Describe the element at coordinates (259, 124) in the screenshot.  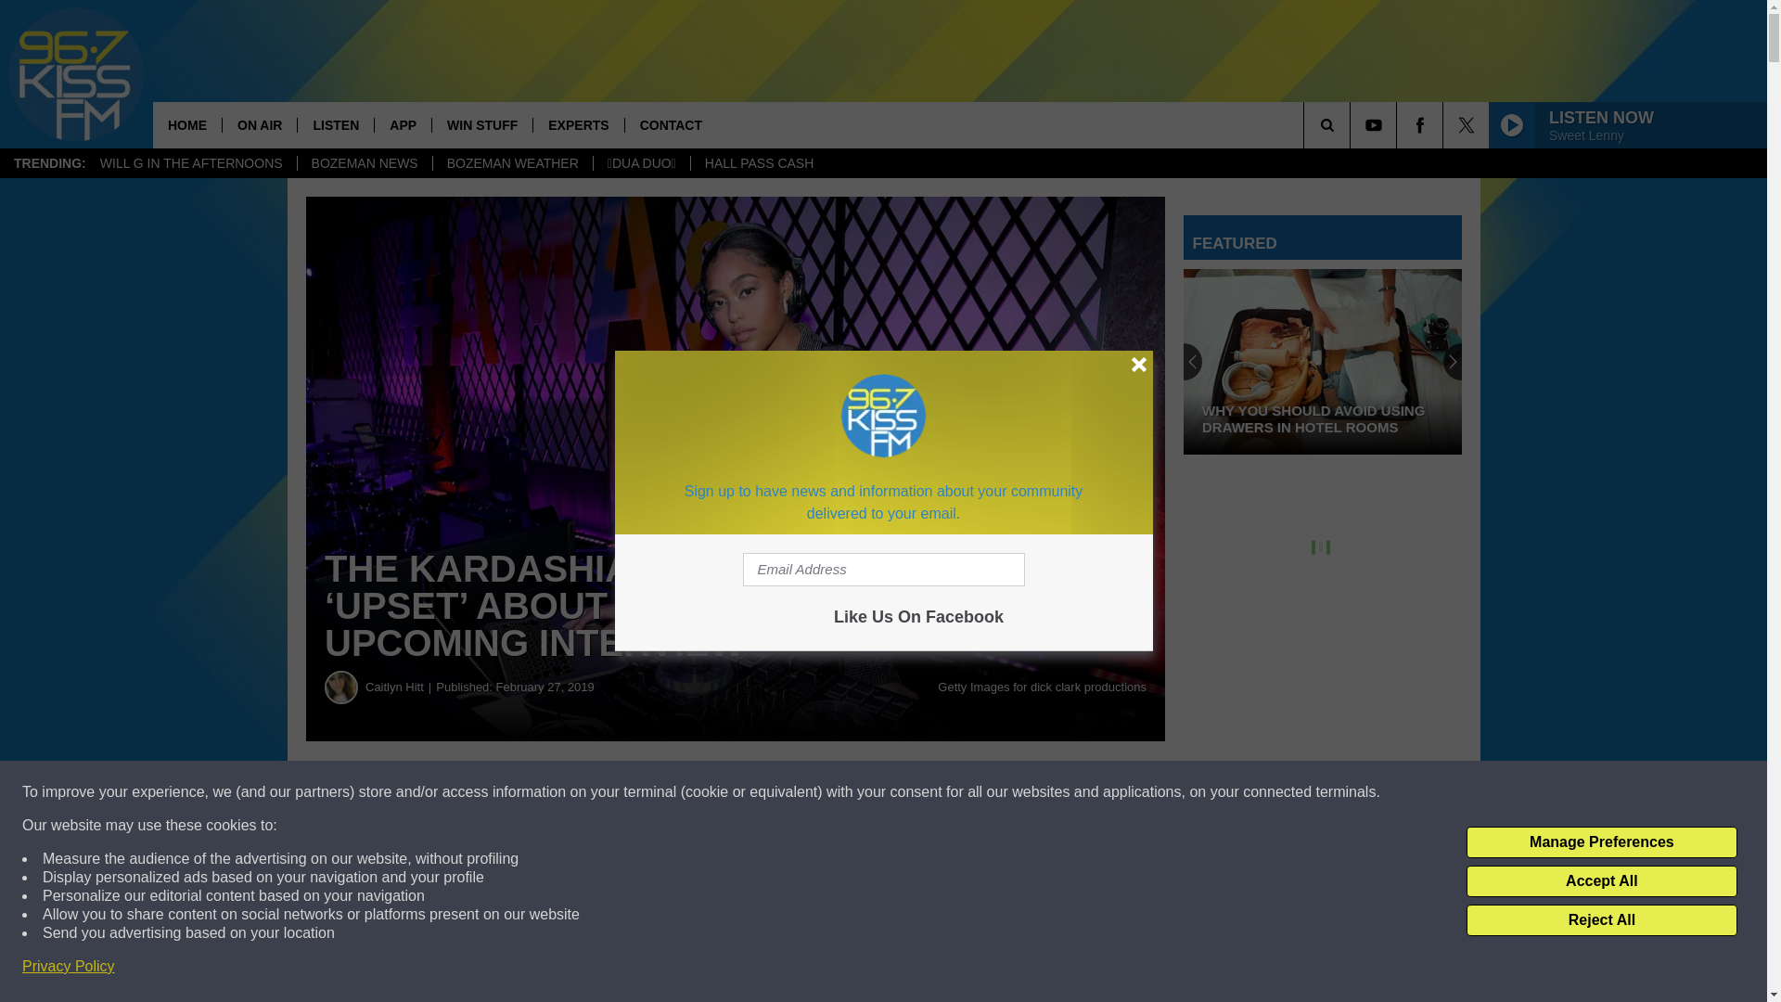
I see `ON AIR` at that location.